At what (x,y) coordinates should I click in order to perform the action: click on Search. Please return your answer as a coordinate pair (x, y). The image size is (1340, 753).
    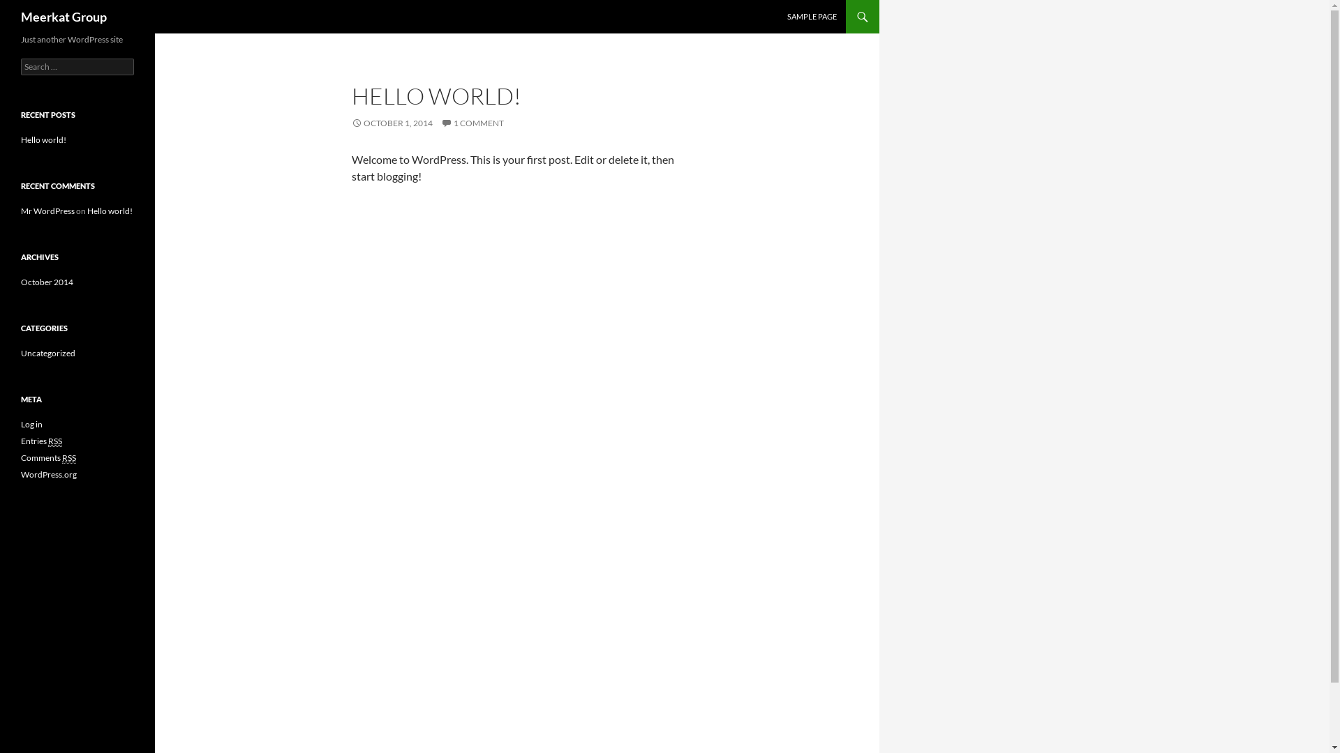
    Looking at the image, I should click on (4, 0).